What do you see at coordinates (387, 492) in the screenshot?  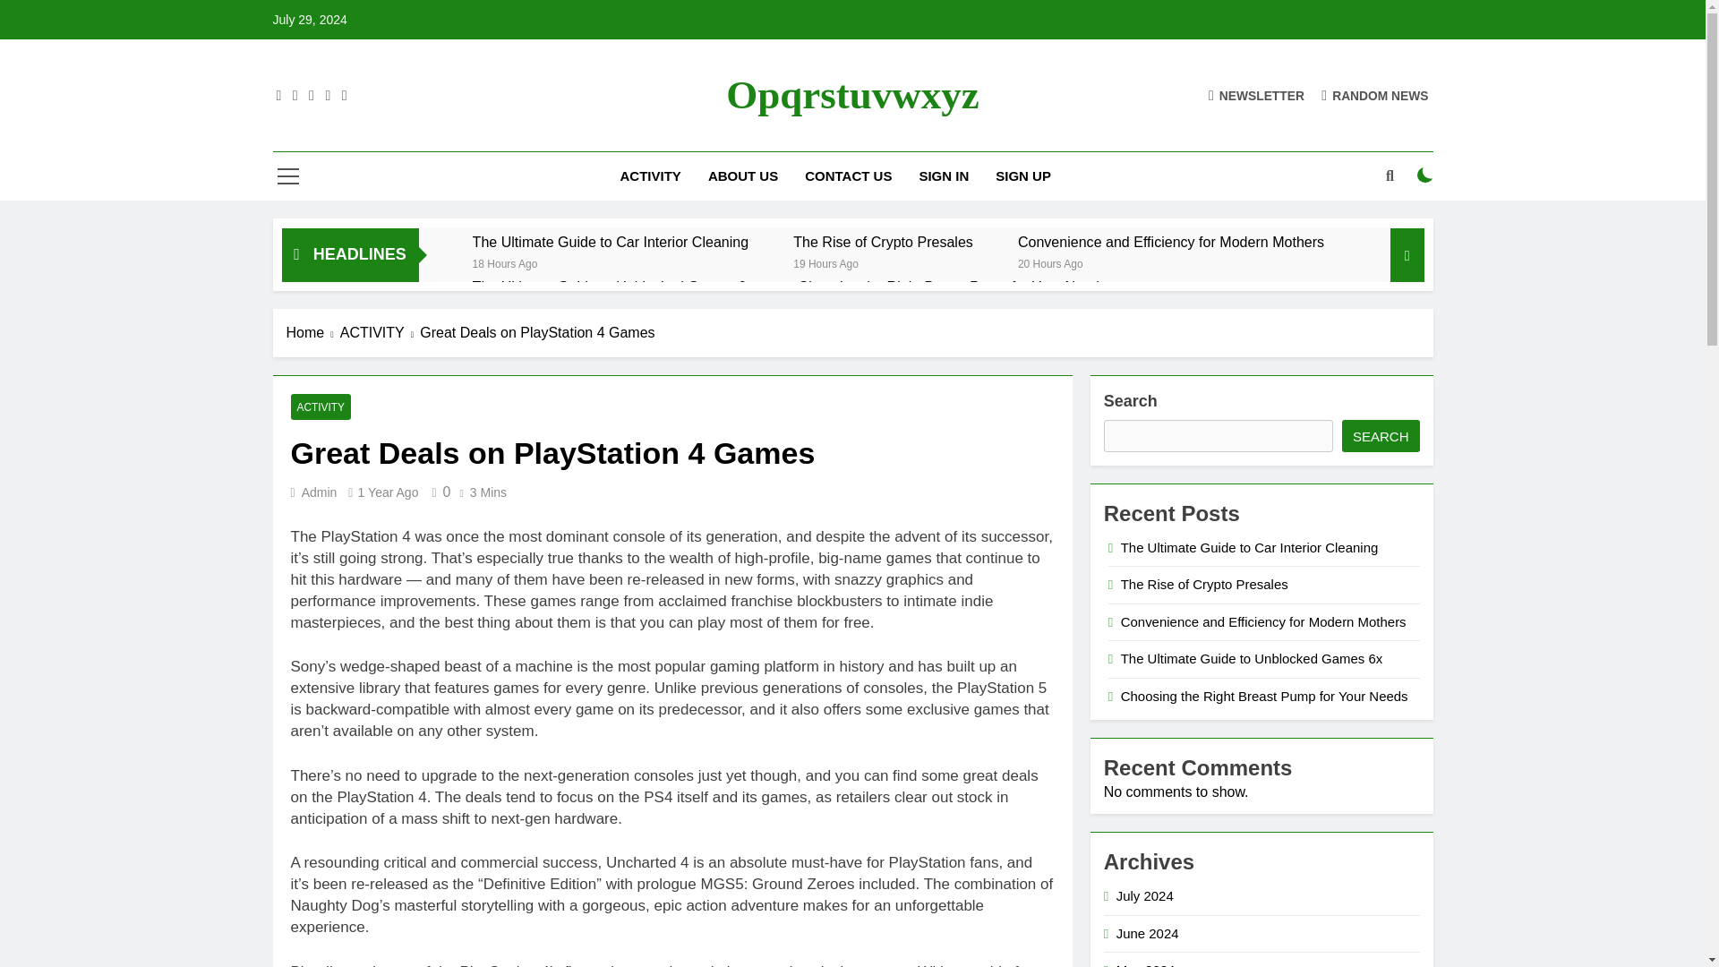 I see `1 Year Ago` at bounding box center [387, 492].